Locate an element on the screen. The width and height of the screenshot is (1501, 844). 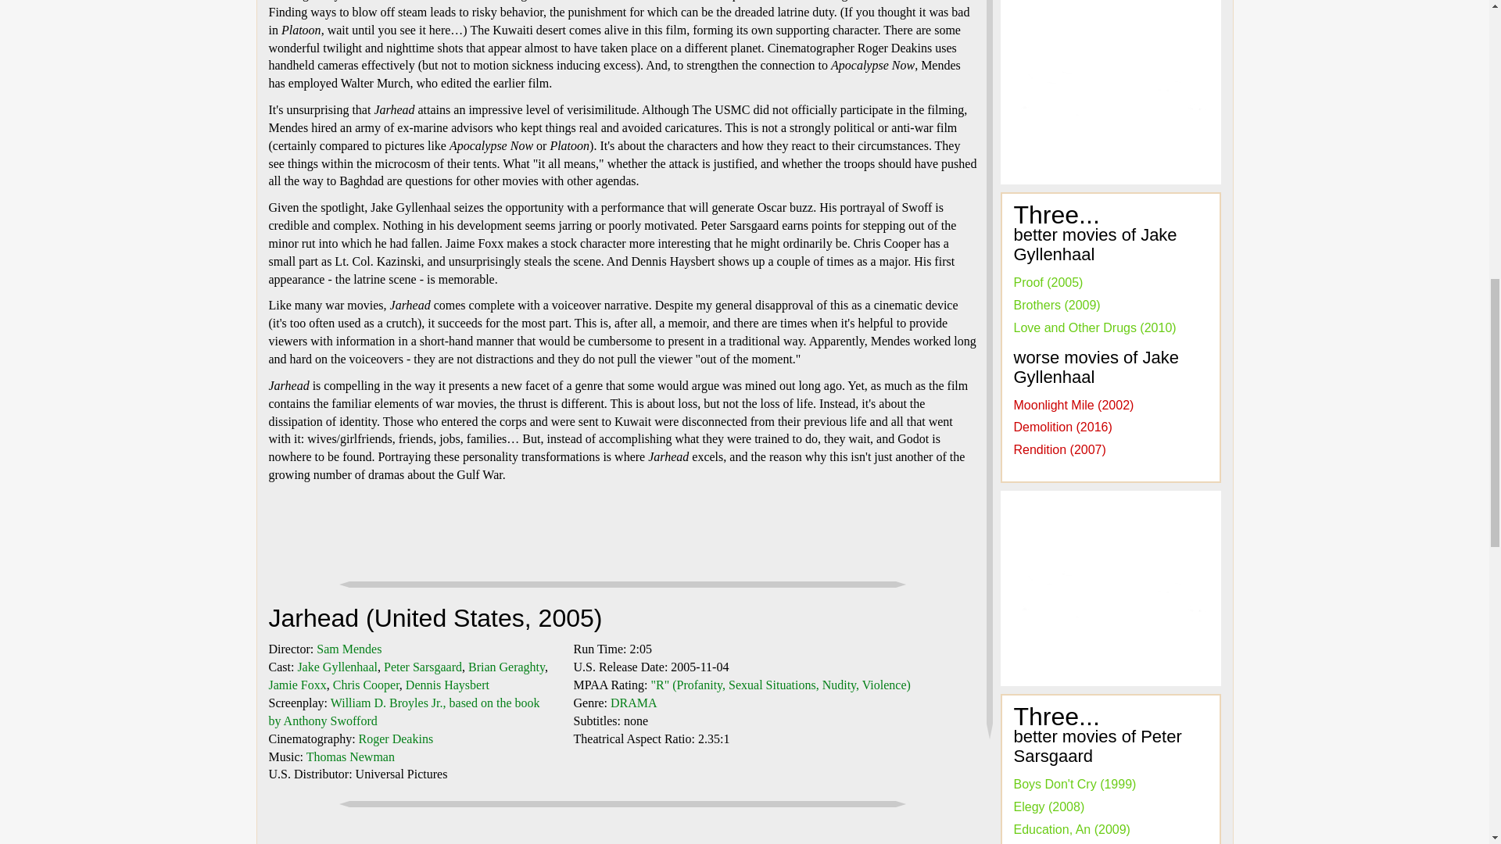
Dennis Haysbert is located at coordinates (447, 685).